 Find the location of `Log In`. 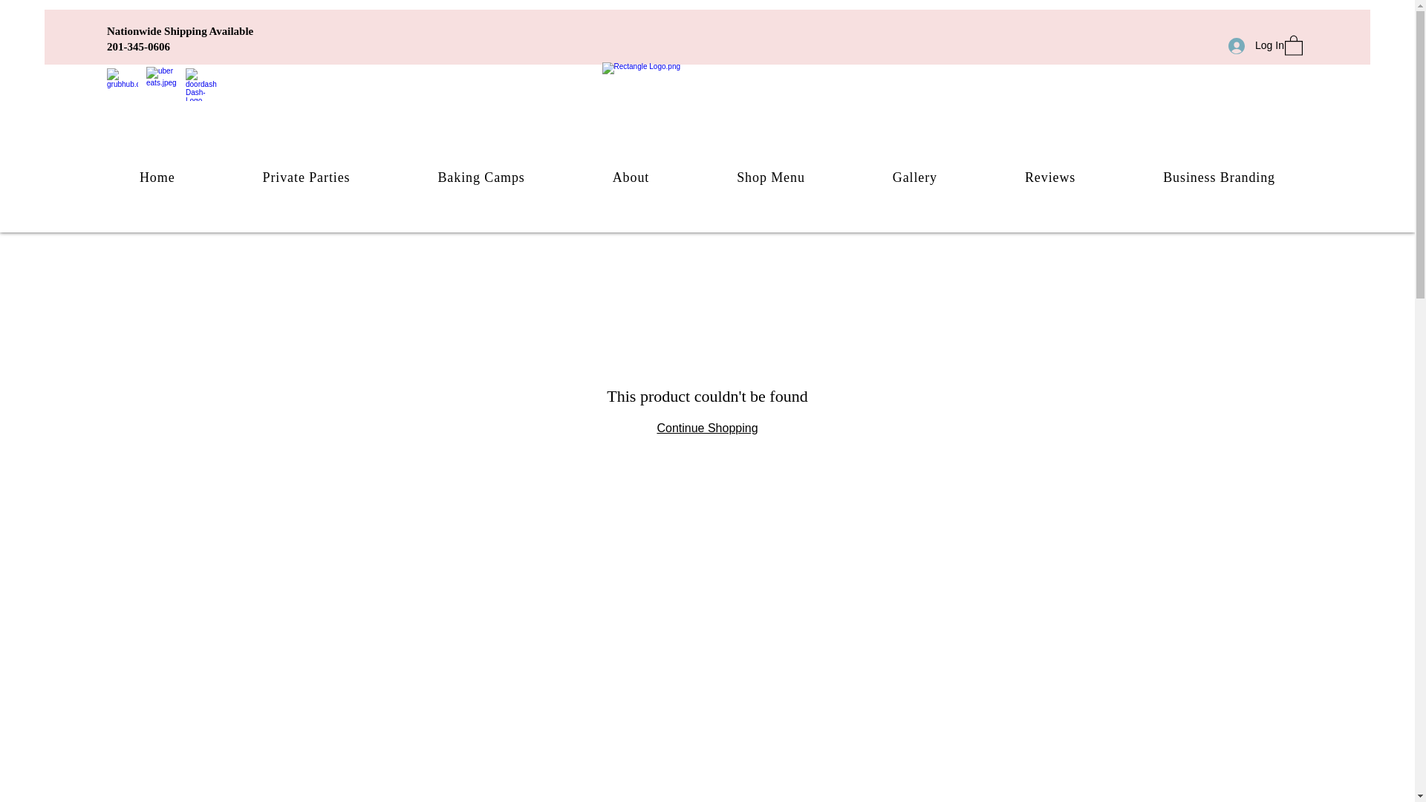

Log In is located at coordinates (1251, 45).